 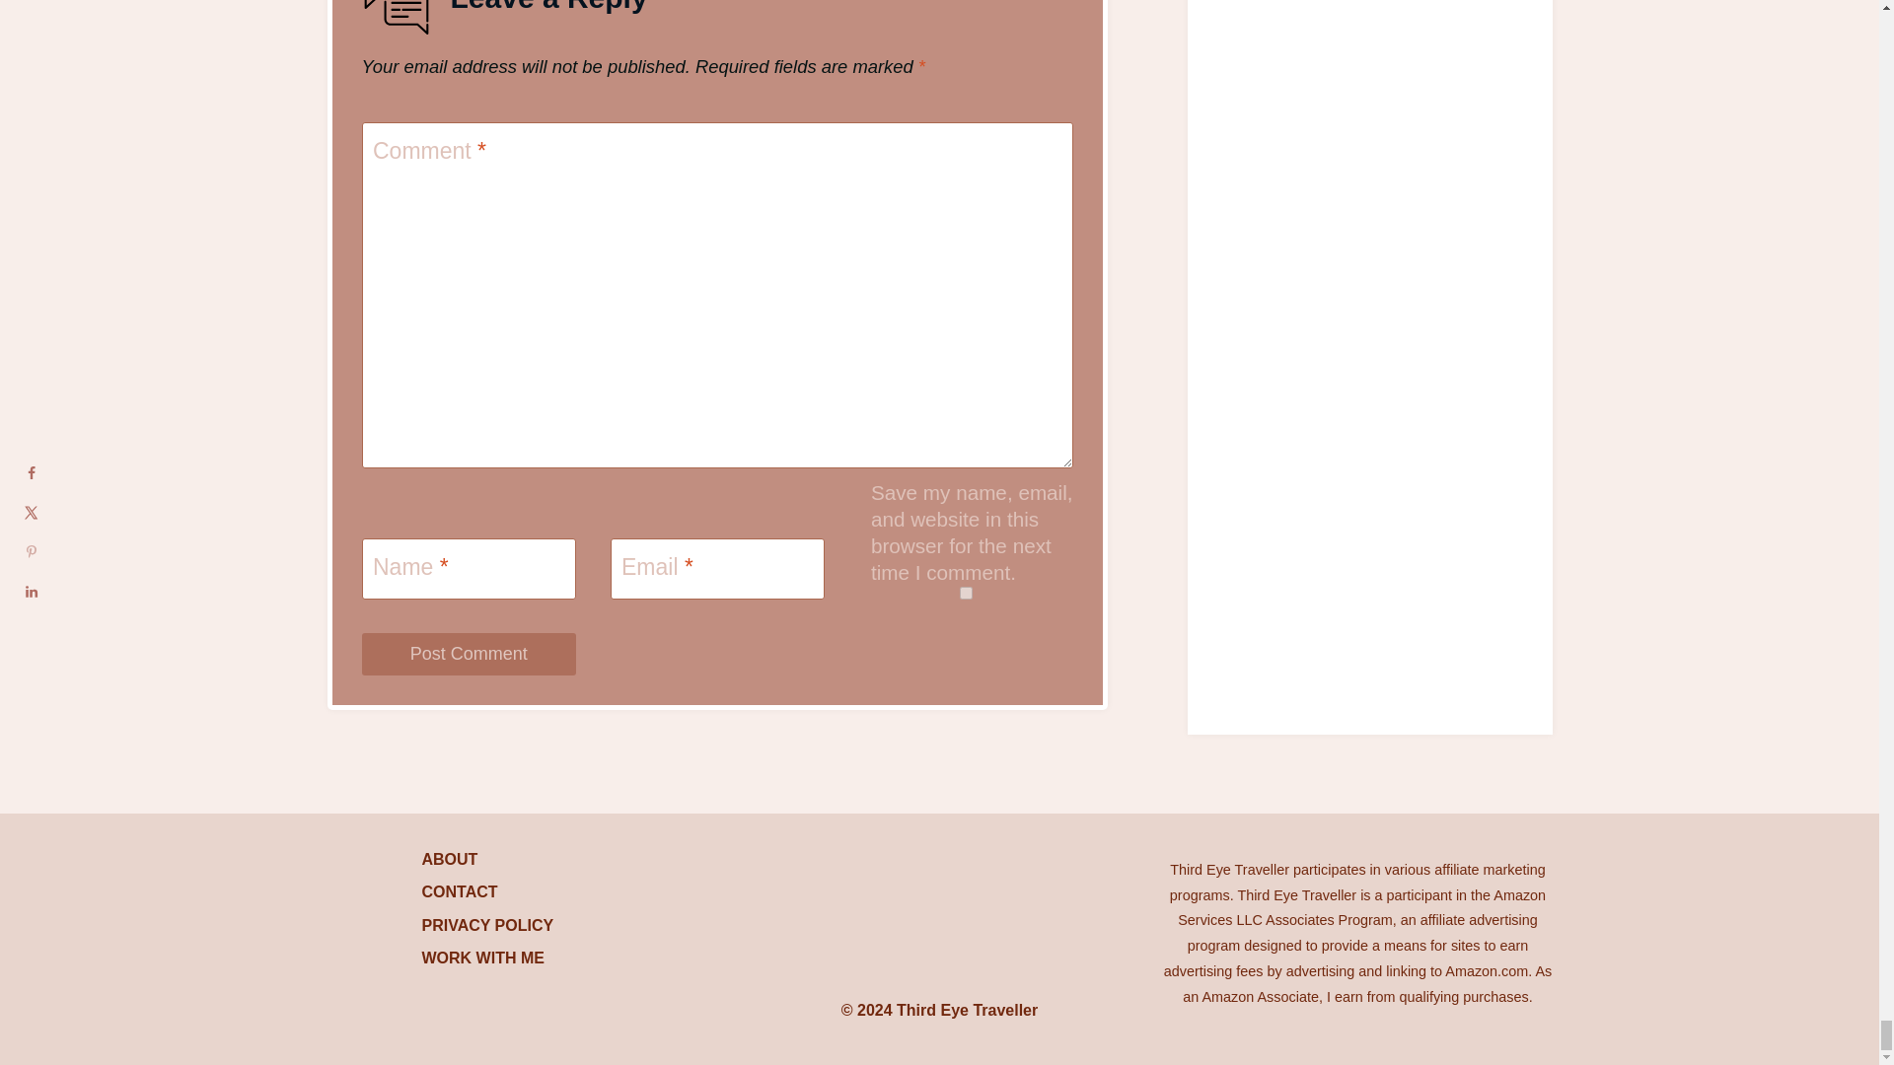 I want to click on Post Comment, so click(x=468, y=653).